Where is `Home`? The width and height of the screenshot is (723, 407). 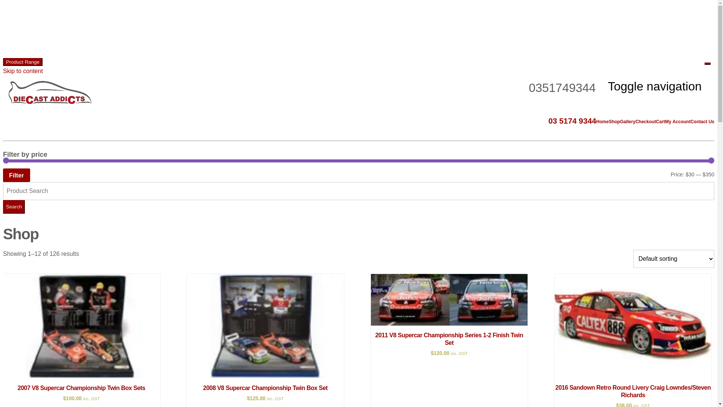 Home is located at coordinates (602, 122).